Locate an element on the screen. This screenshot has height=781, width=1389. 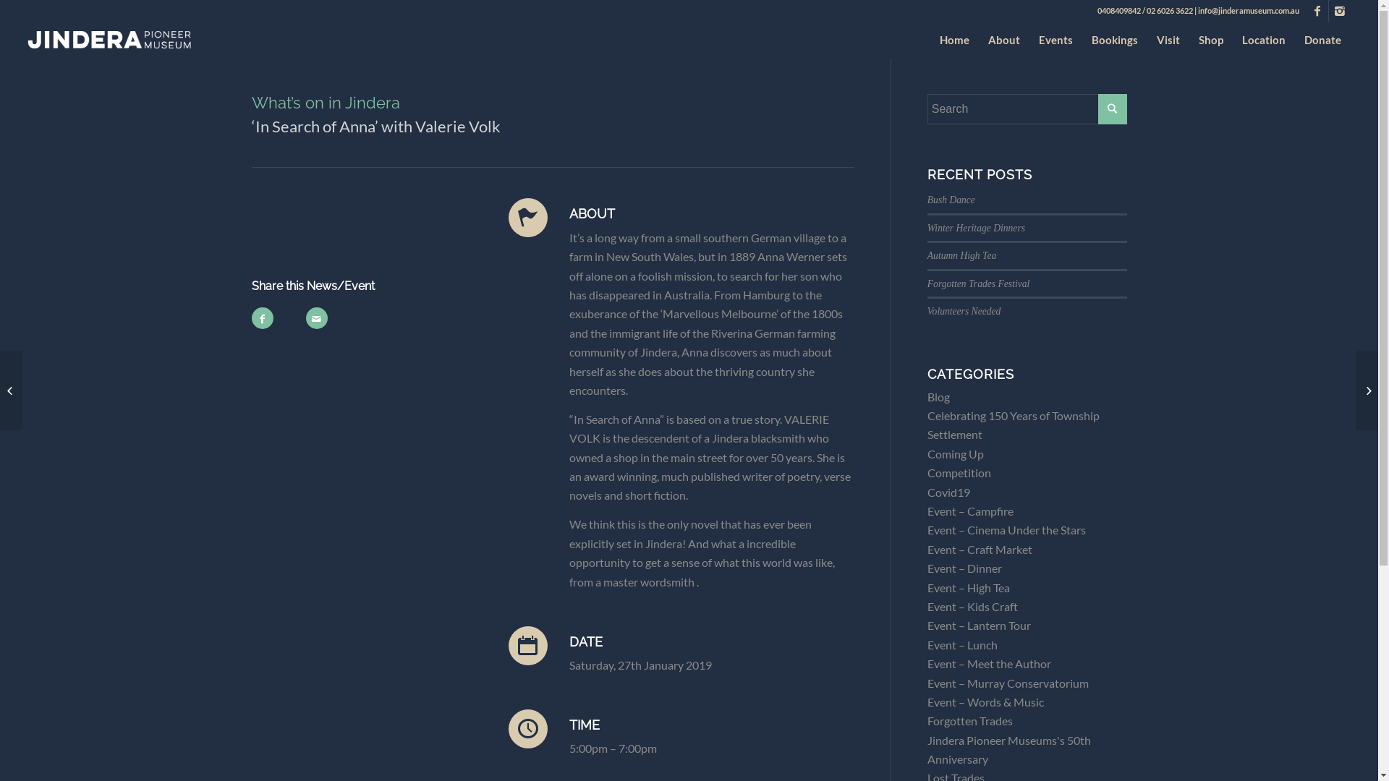
Shop is located at coordinates (1211, 40).